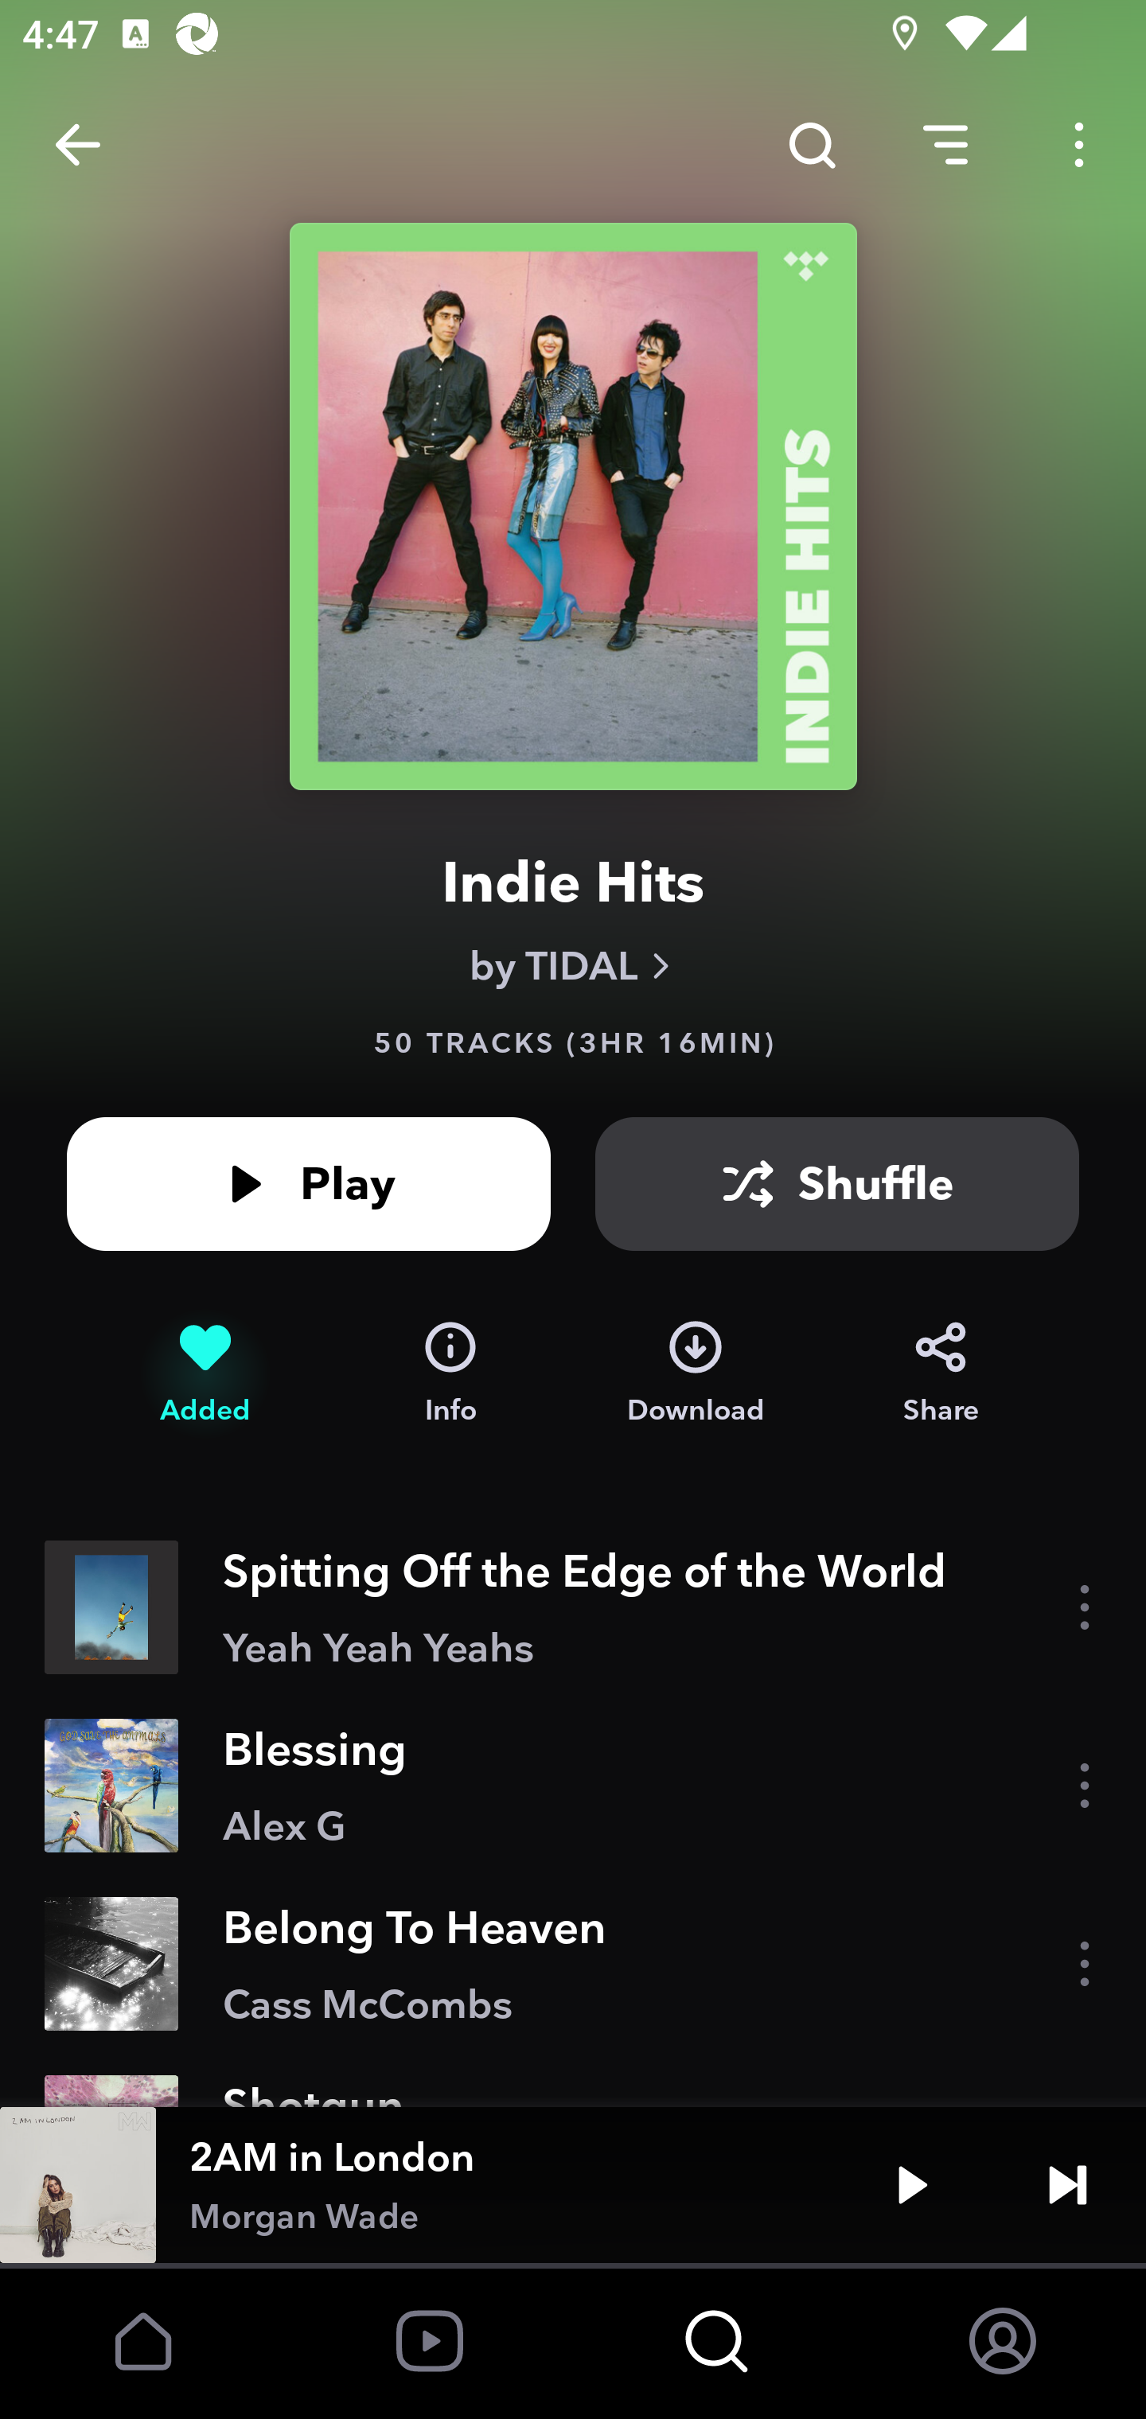 This screenshot has width=1146, height=2419. Describe the element at coordinates (309, 1184) in the screenshot. I see `Play` at that location.